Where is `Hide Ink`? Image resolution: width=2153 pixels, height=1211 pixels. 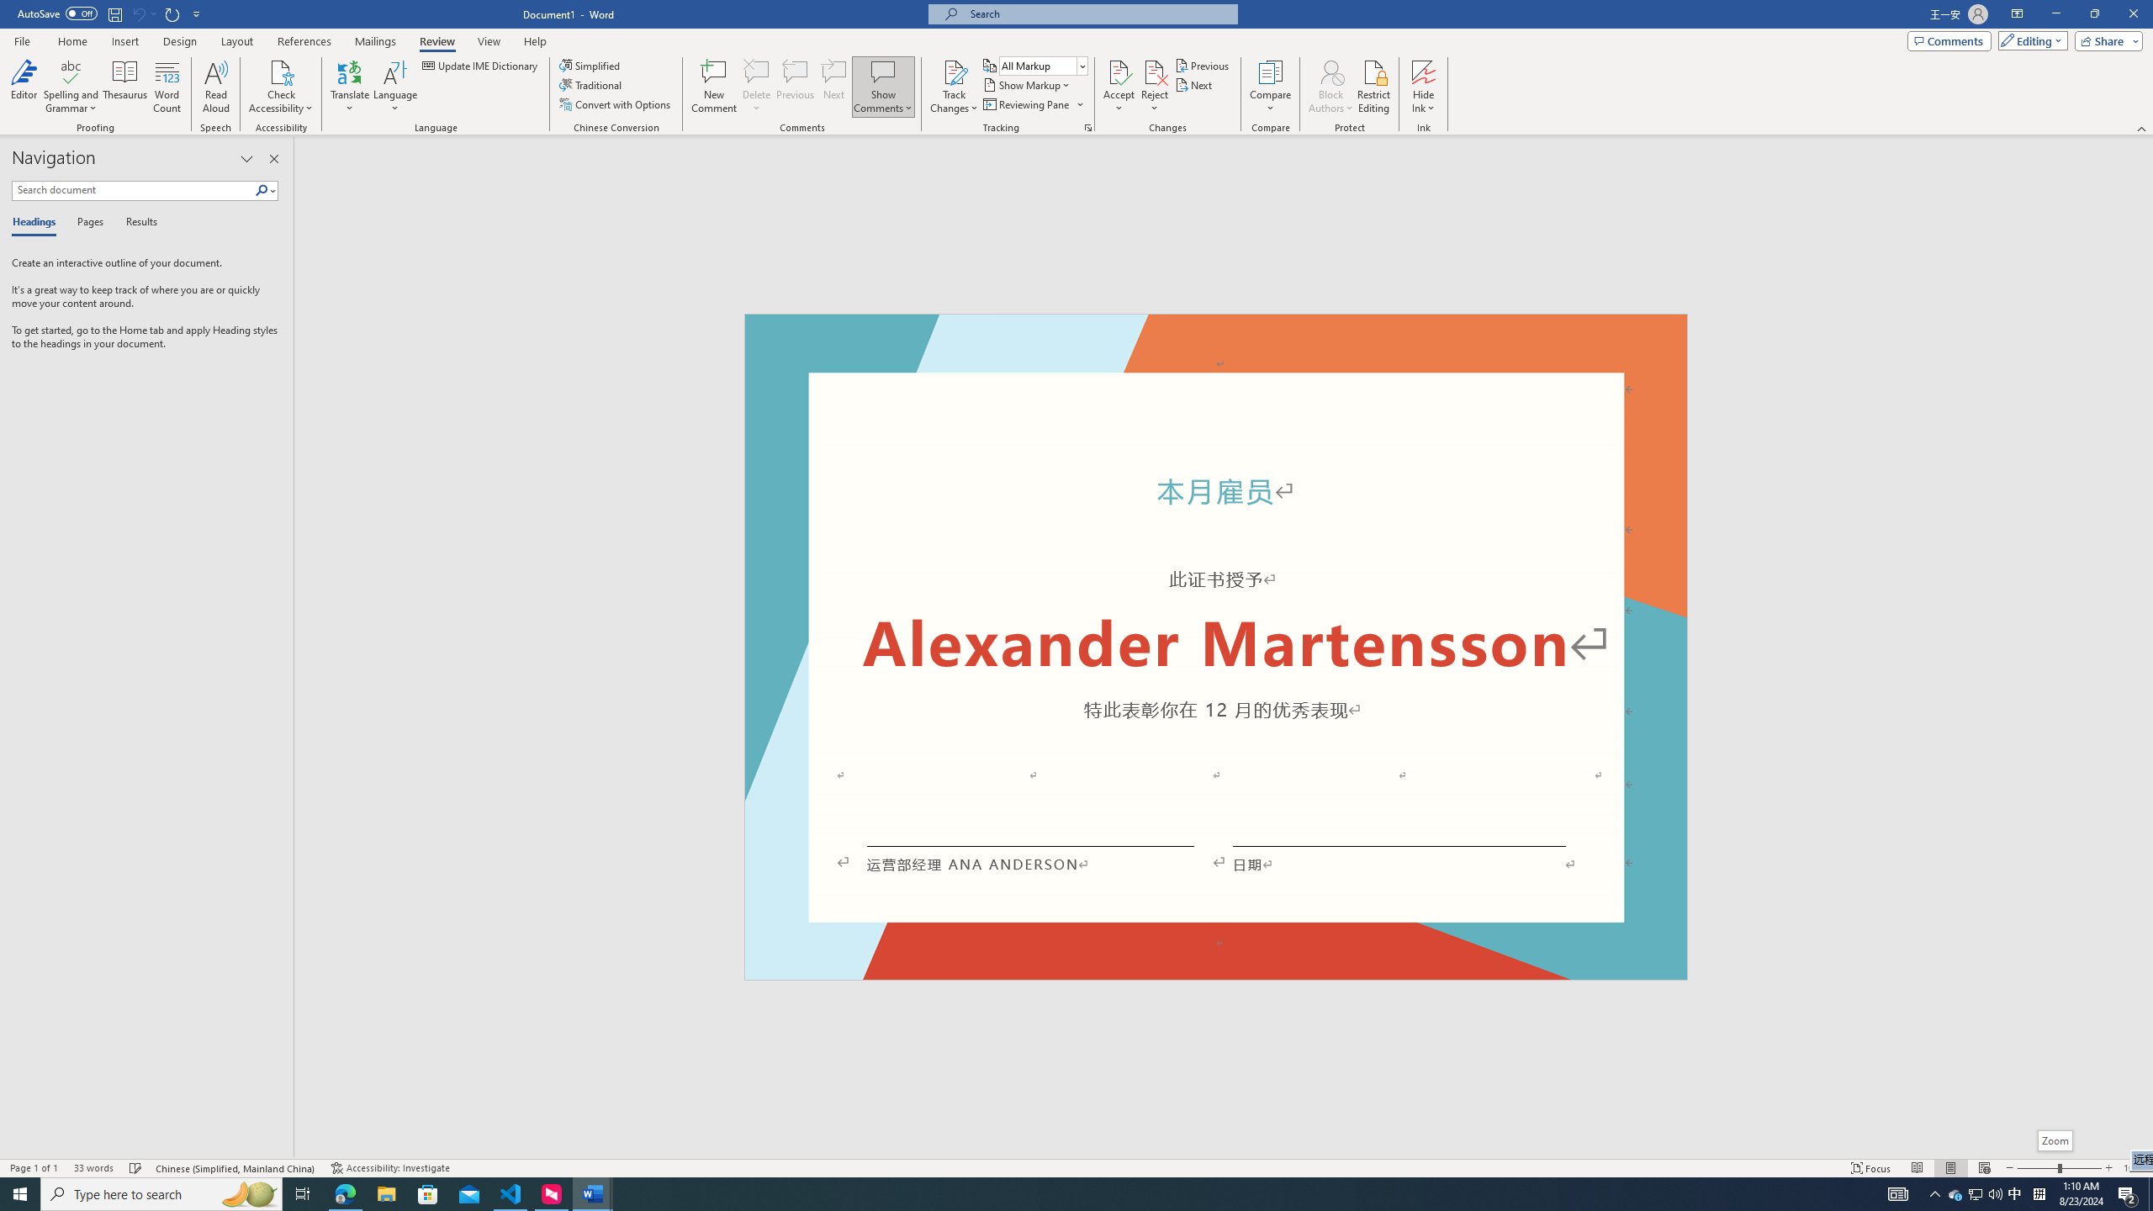
Hide Ink is located at coordinates (1424, 87).